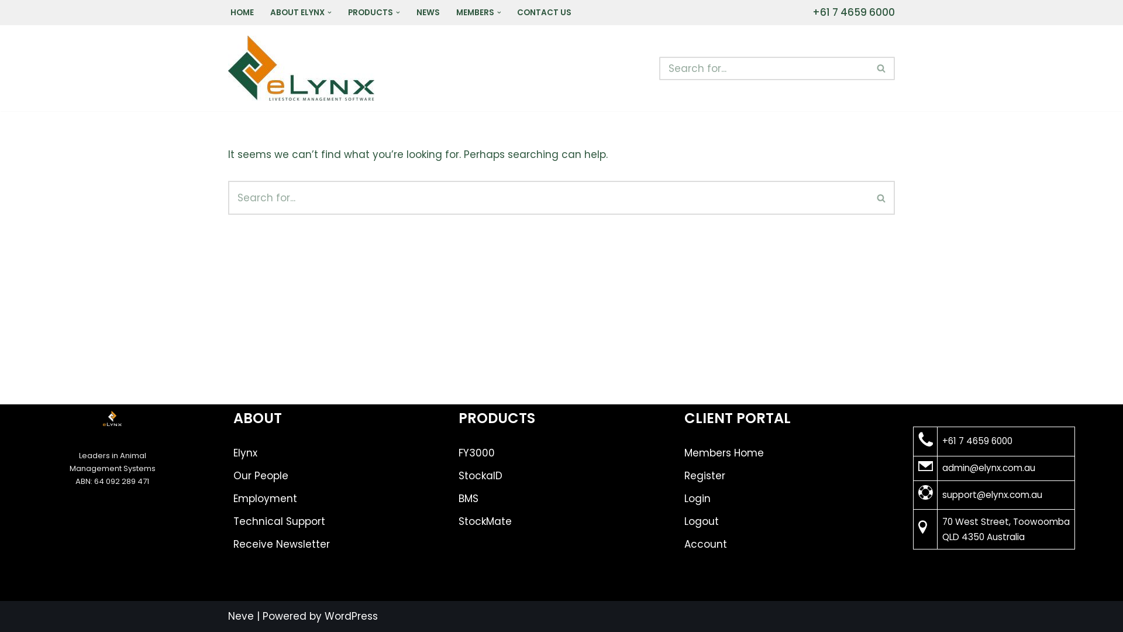 Image resolution: width=1123 pixels, height=632 pixels. I want to click on Skip to content, so click(9, 25).